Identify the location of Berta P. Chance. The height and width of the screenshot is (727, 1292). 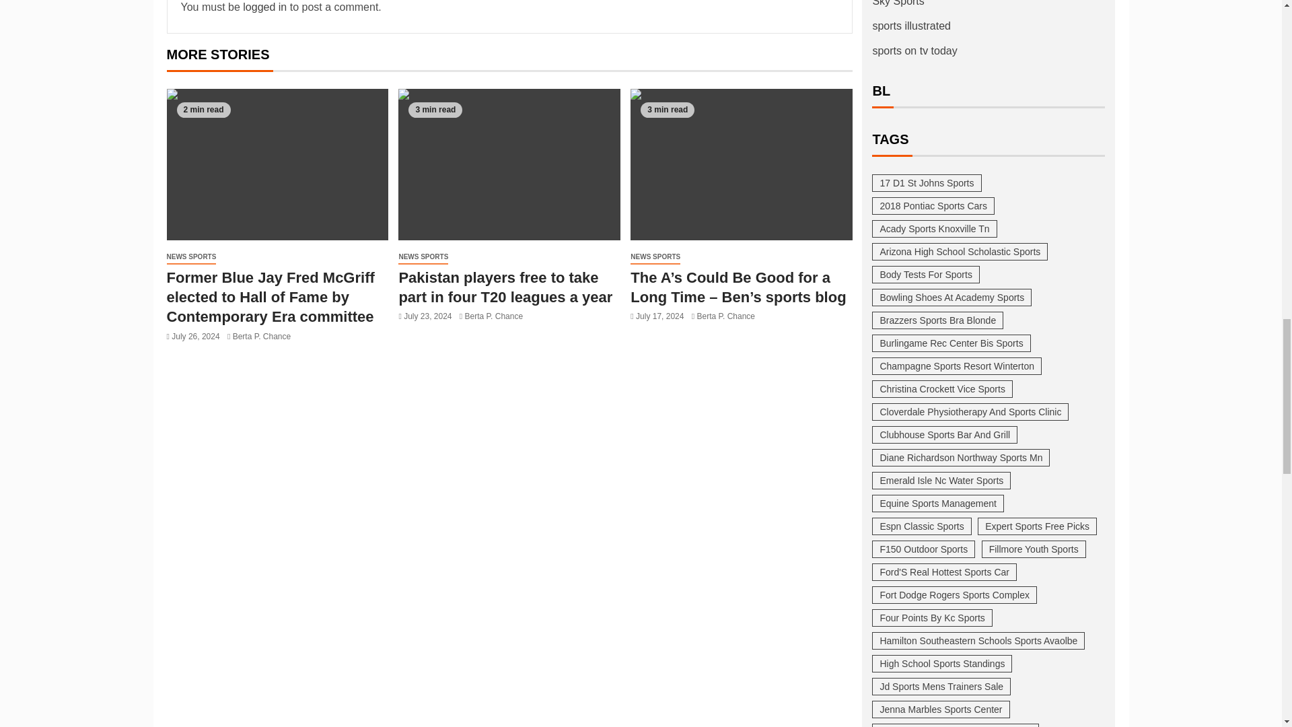
(262, 336).